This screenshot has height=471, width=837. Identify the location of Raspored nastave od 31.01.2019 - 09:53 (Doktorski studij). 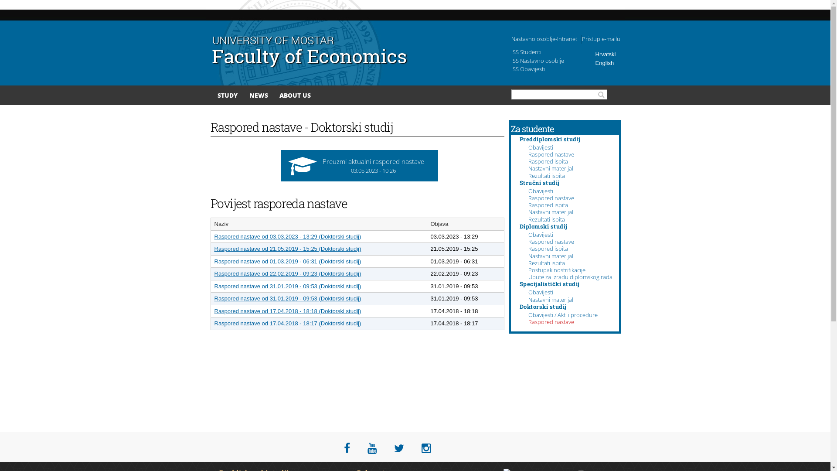
(288, 298).